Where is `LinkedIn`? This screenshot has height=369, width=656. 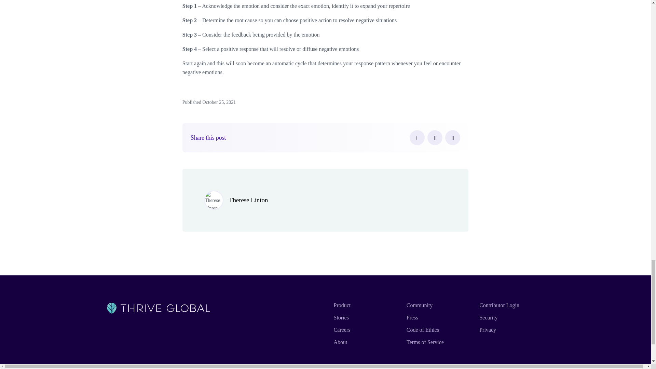
LinkedIn is located at coordinates (453, 138).